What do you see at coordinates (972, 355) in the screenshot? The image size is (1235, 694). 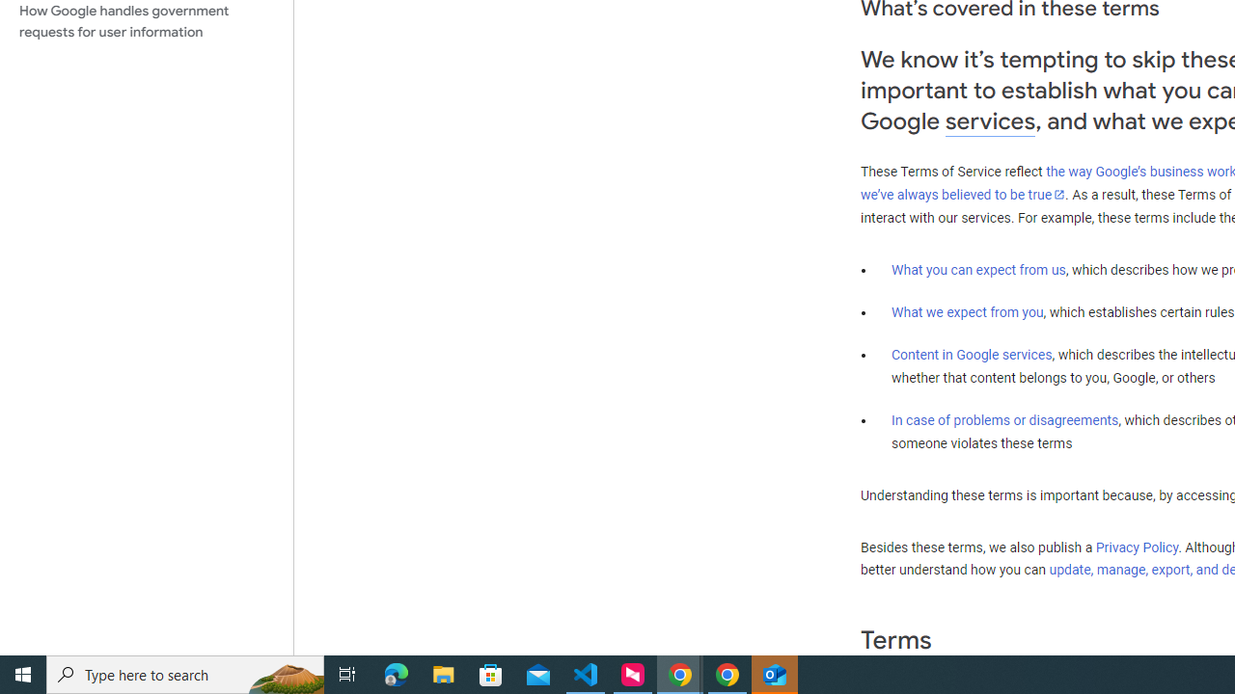 I see `Content in Google services` at bounding box center [972, 355].